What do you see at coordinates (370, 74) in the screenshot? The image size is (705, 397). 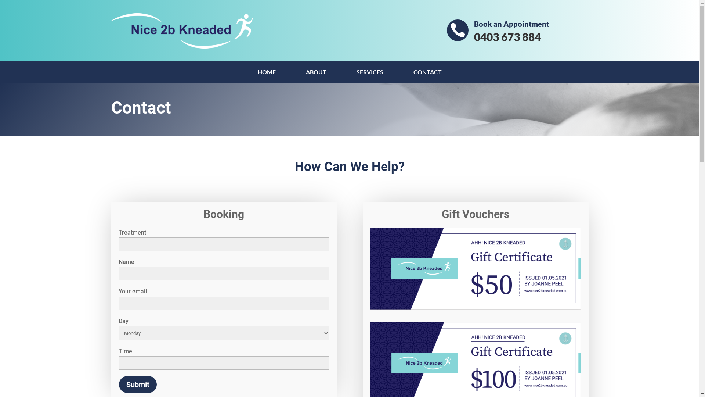 I see `SERVICES` at bounding box center [370, 74].